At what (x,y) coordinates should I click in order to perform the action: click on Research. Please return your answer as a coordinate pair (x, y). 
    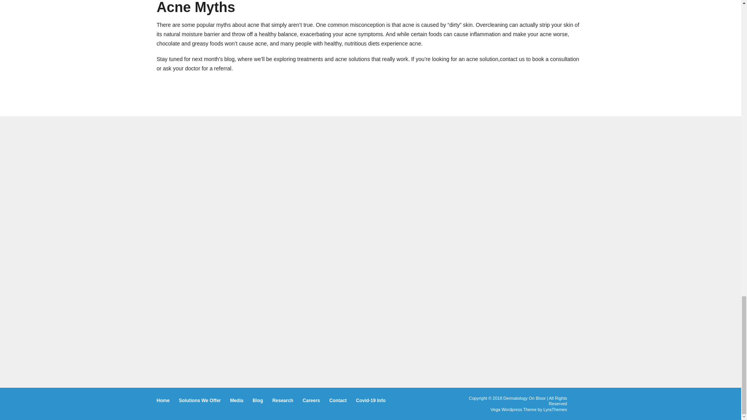
    Looking at the image, I should click on (283, 401).